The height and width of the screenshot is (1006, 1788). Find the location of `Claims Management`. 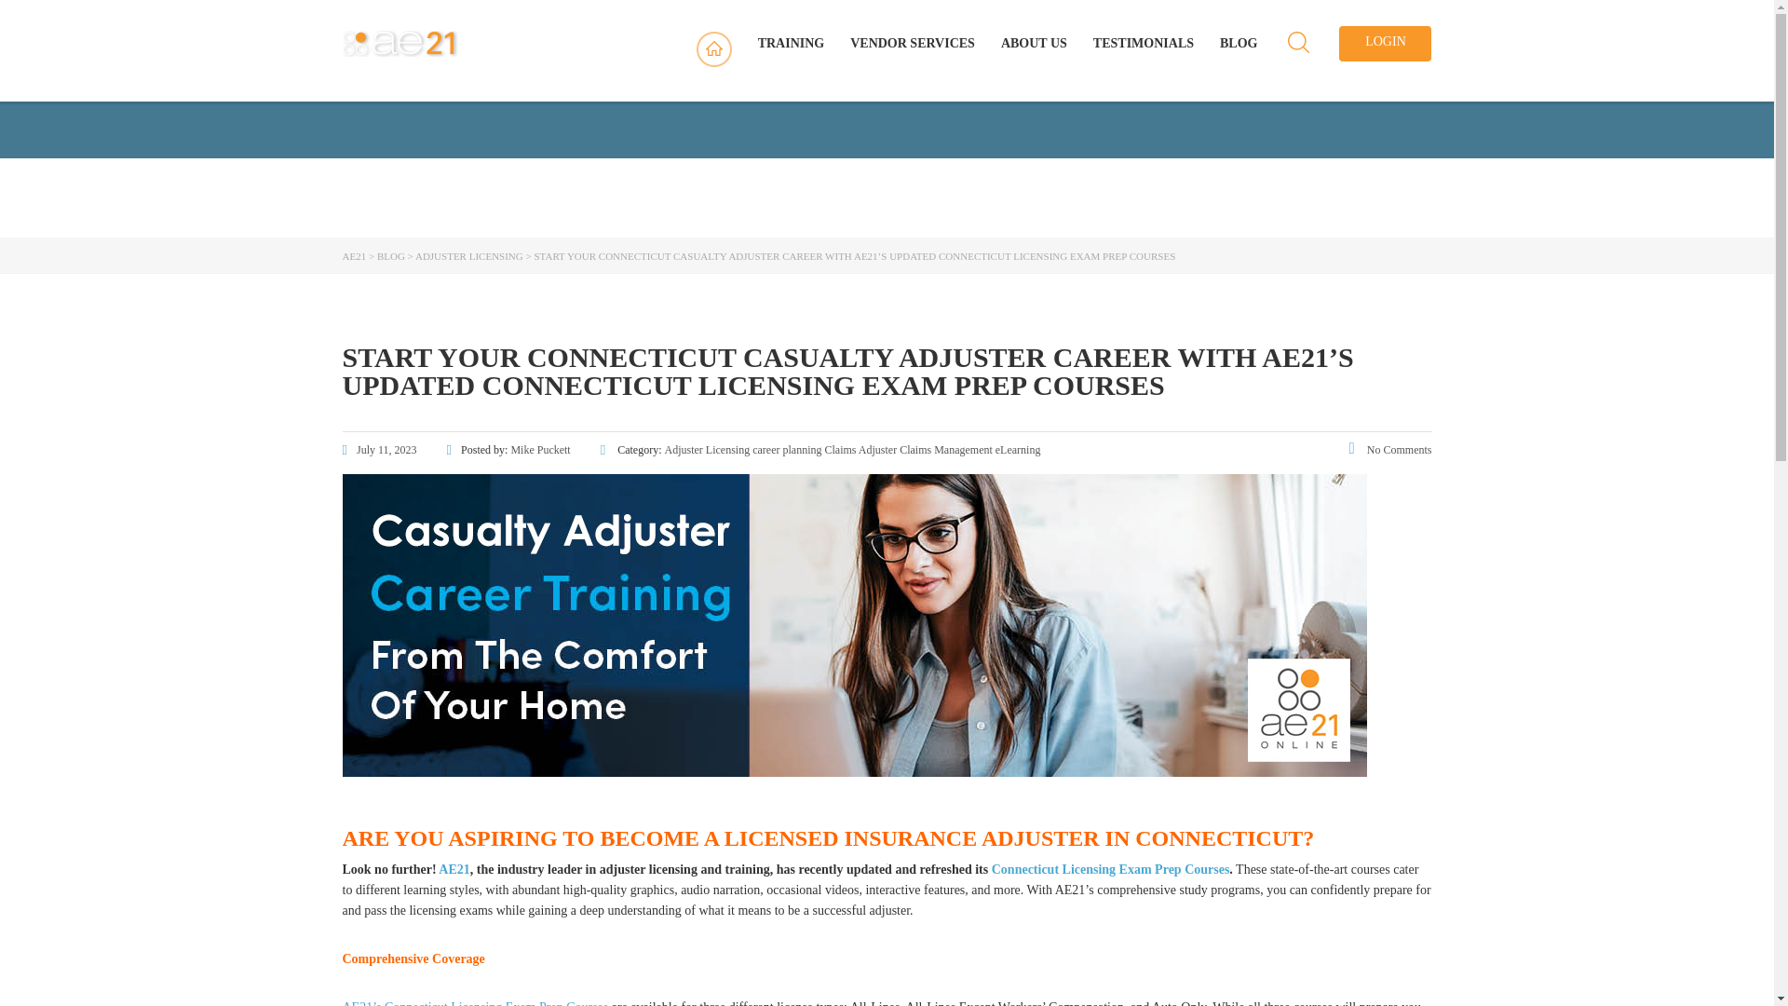

Claims Management is located at coordinates (945, 450).